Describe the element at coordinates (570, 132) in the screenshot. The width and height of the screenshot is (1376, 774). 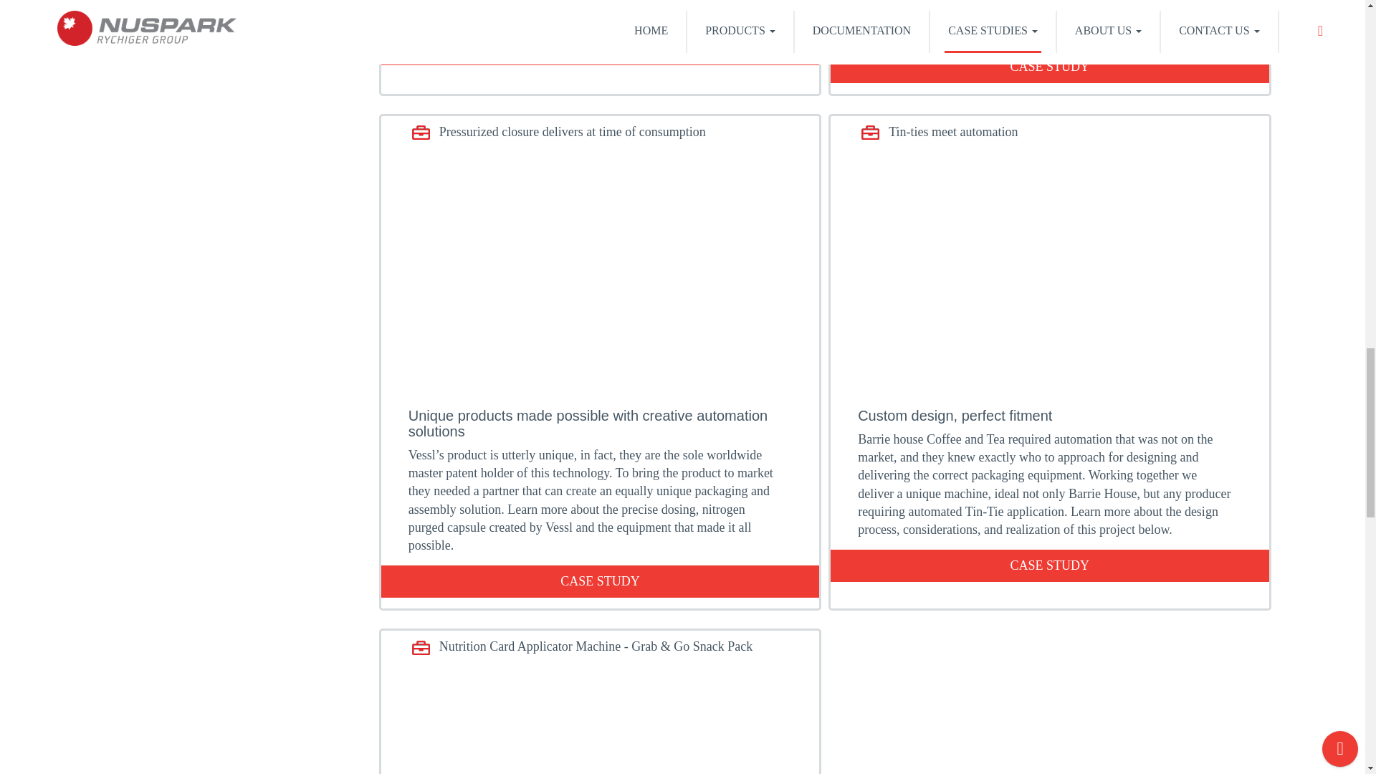
I see `Pressurized closure delivers at time of consumption` at that location.